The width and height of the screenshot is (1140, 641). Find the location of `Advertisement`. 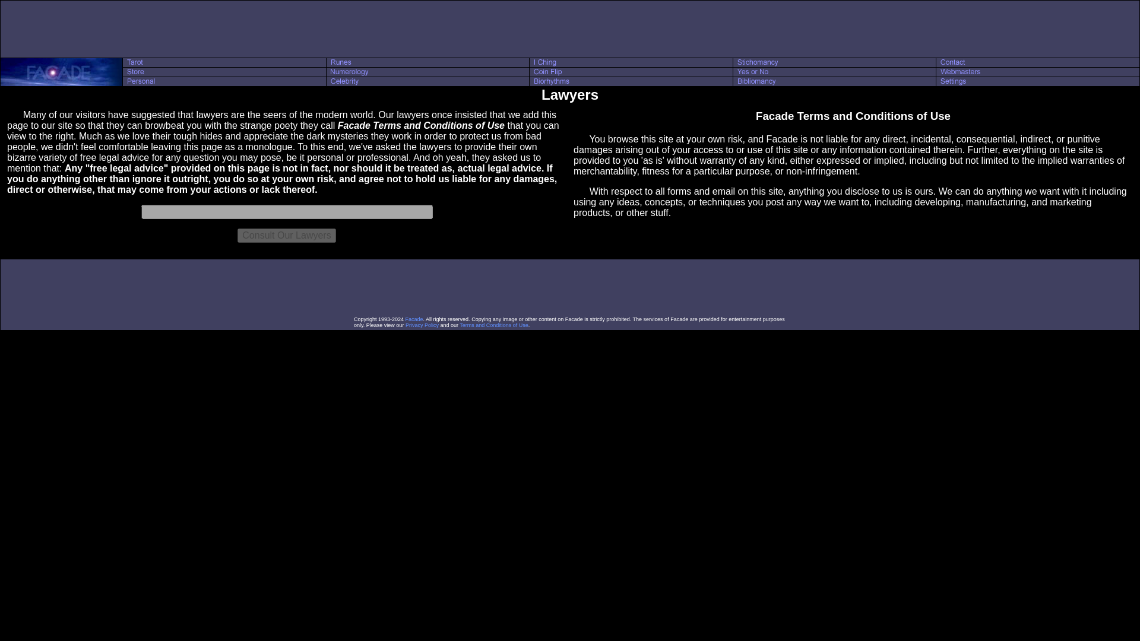

Advertisement is located at coordinates (570, 28).